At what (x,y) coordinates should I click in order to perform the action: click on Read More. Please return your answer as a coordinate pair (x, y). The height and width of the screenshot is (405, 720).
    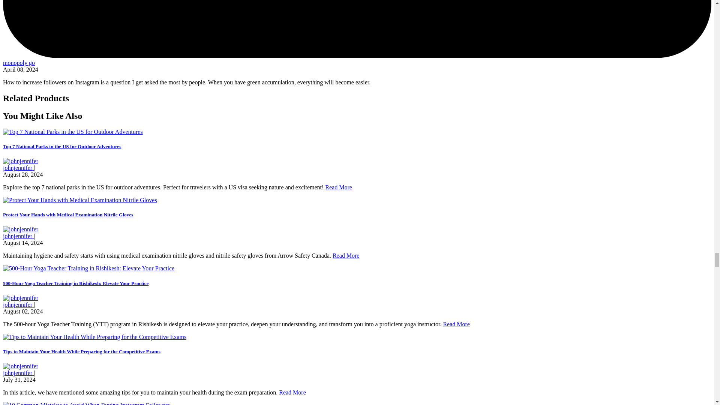
    Looking at the image, I should click on (346, 255).